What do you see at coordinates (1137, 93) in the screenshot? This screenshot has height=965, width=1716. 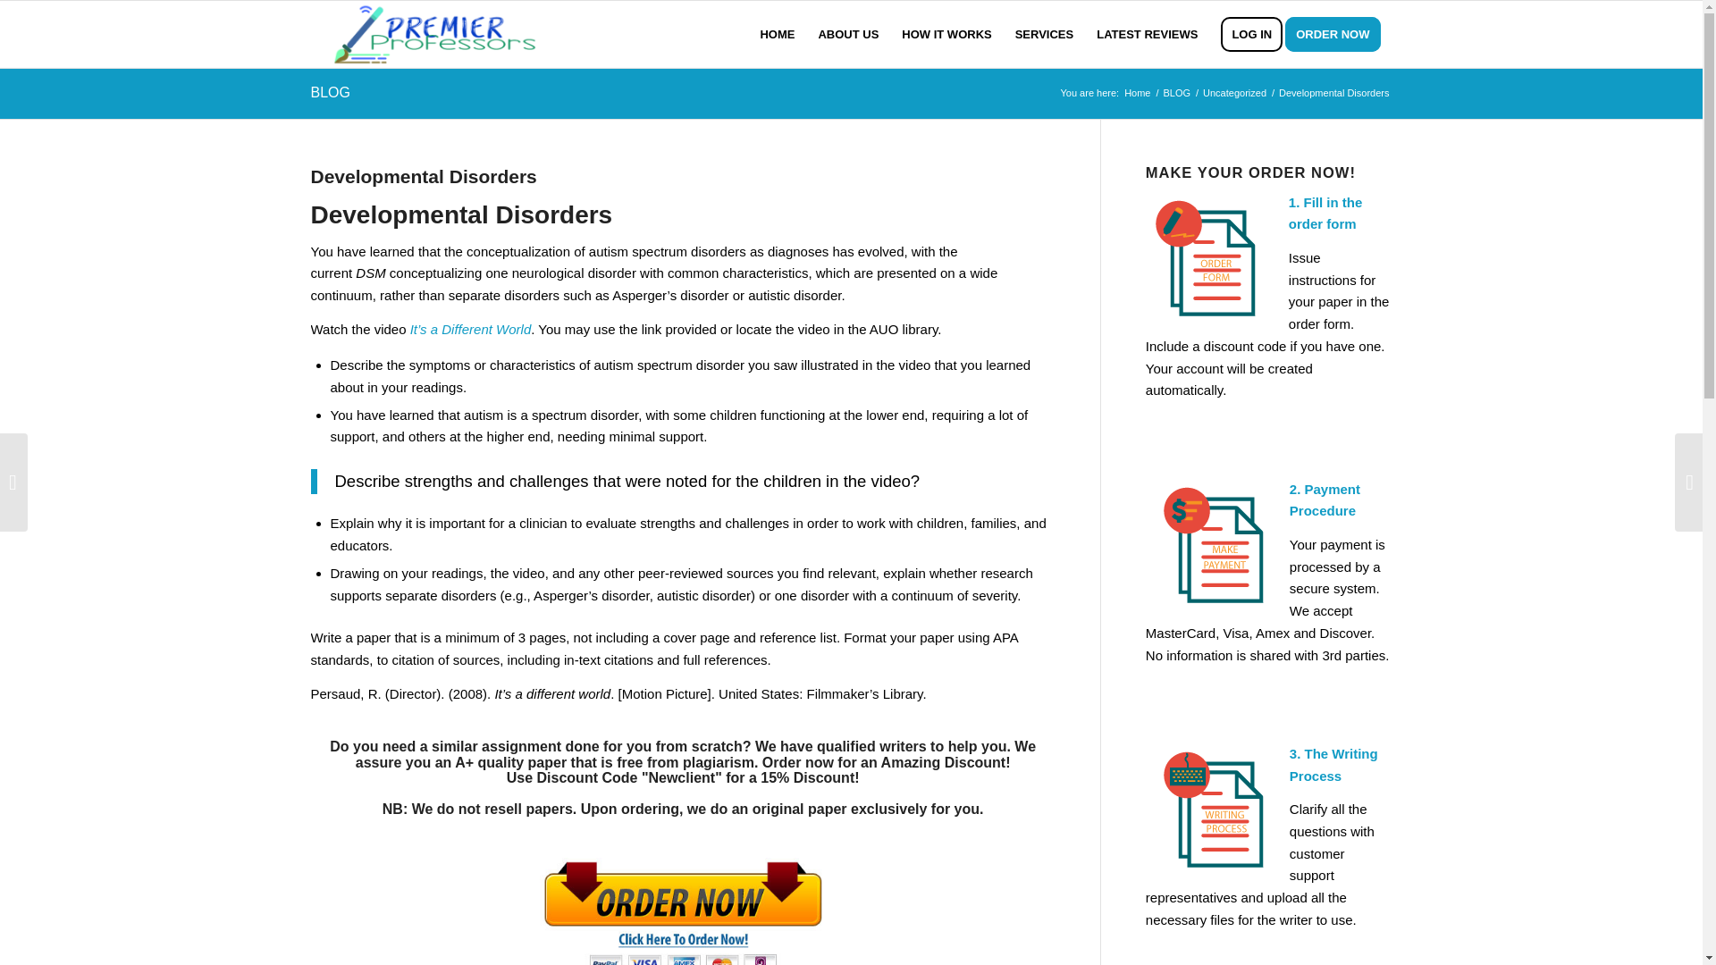 I see `premierprofessors` at bounding box center [1137, 93].